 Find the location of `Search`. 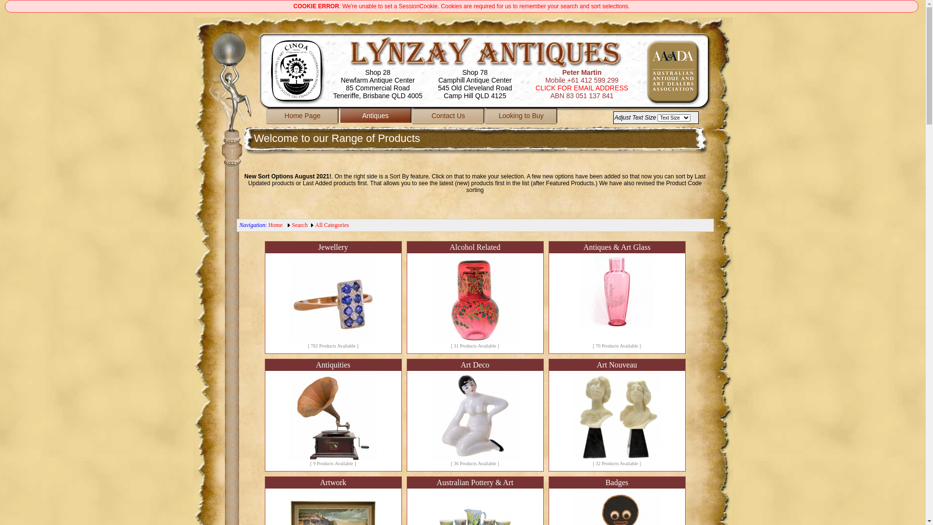

Search is located at coordinates (300, 225).